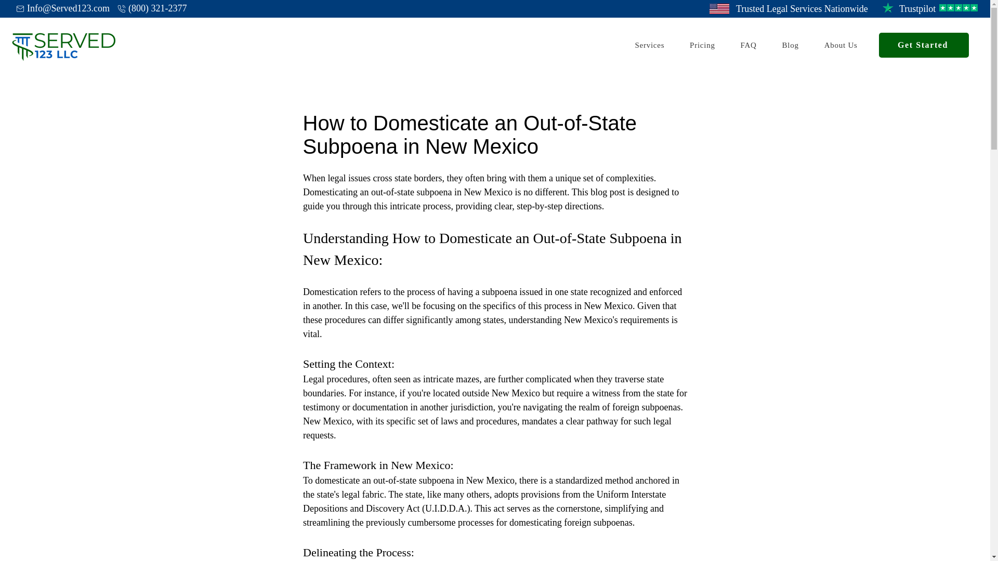 The image size is (998, 561). What do you see at coordinates (748, 45) in the screenshot?
I see `Services` at bounding box center [748, 45].